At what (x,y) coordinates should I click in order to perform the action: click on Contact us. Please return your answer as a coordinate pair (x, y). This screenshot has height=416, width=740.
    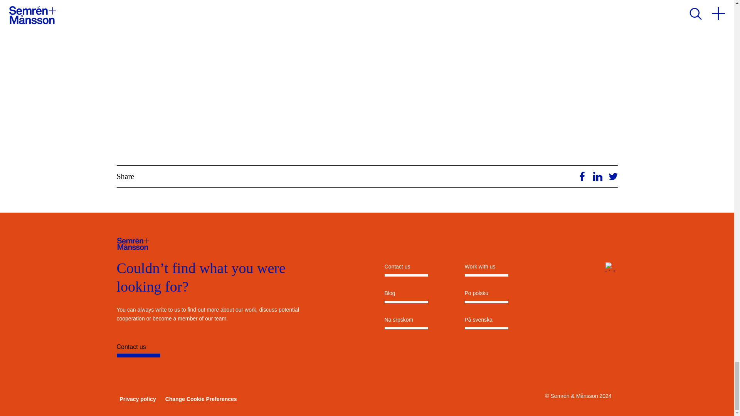
    Looking at the image, I should click on (182, 350).